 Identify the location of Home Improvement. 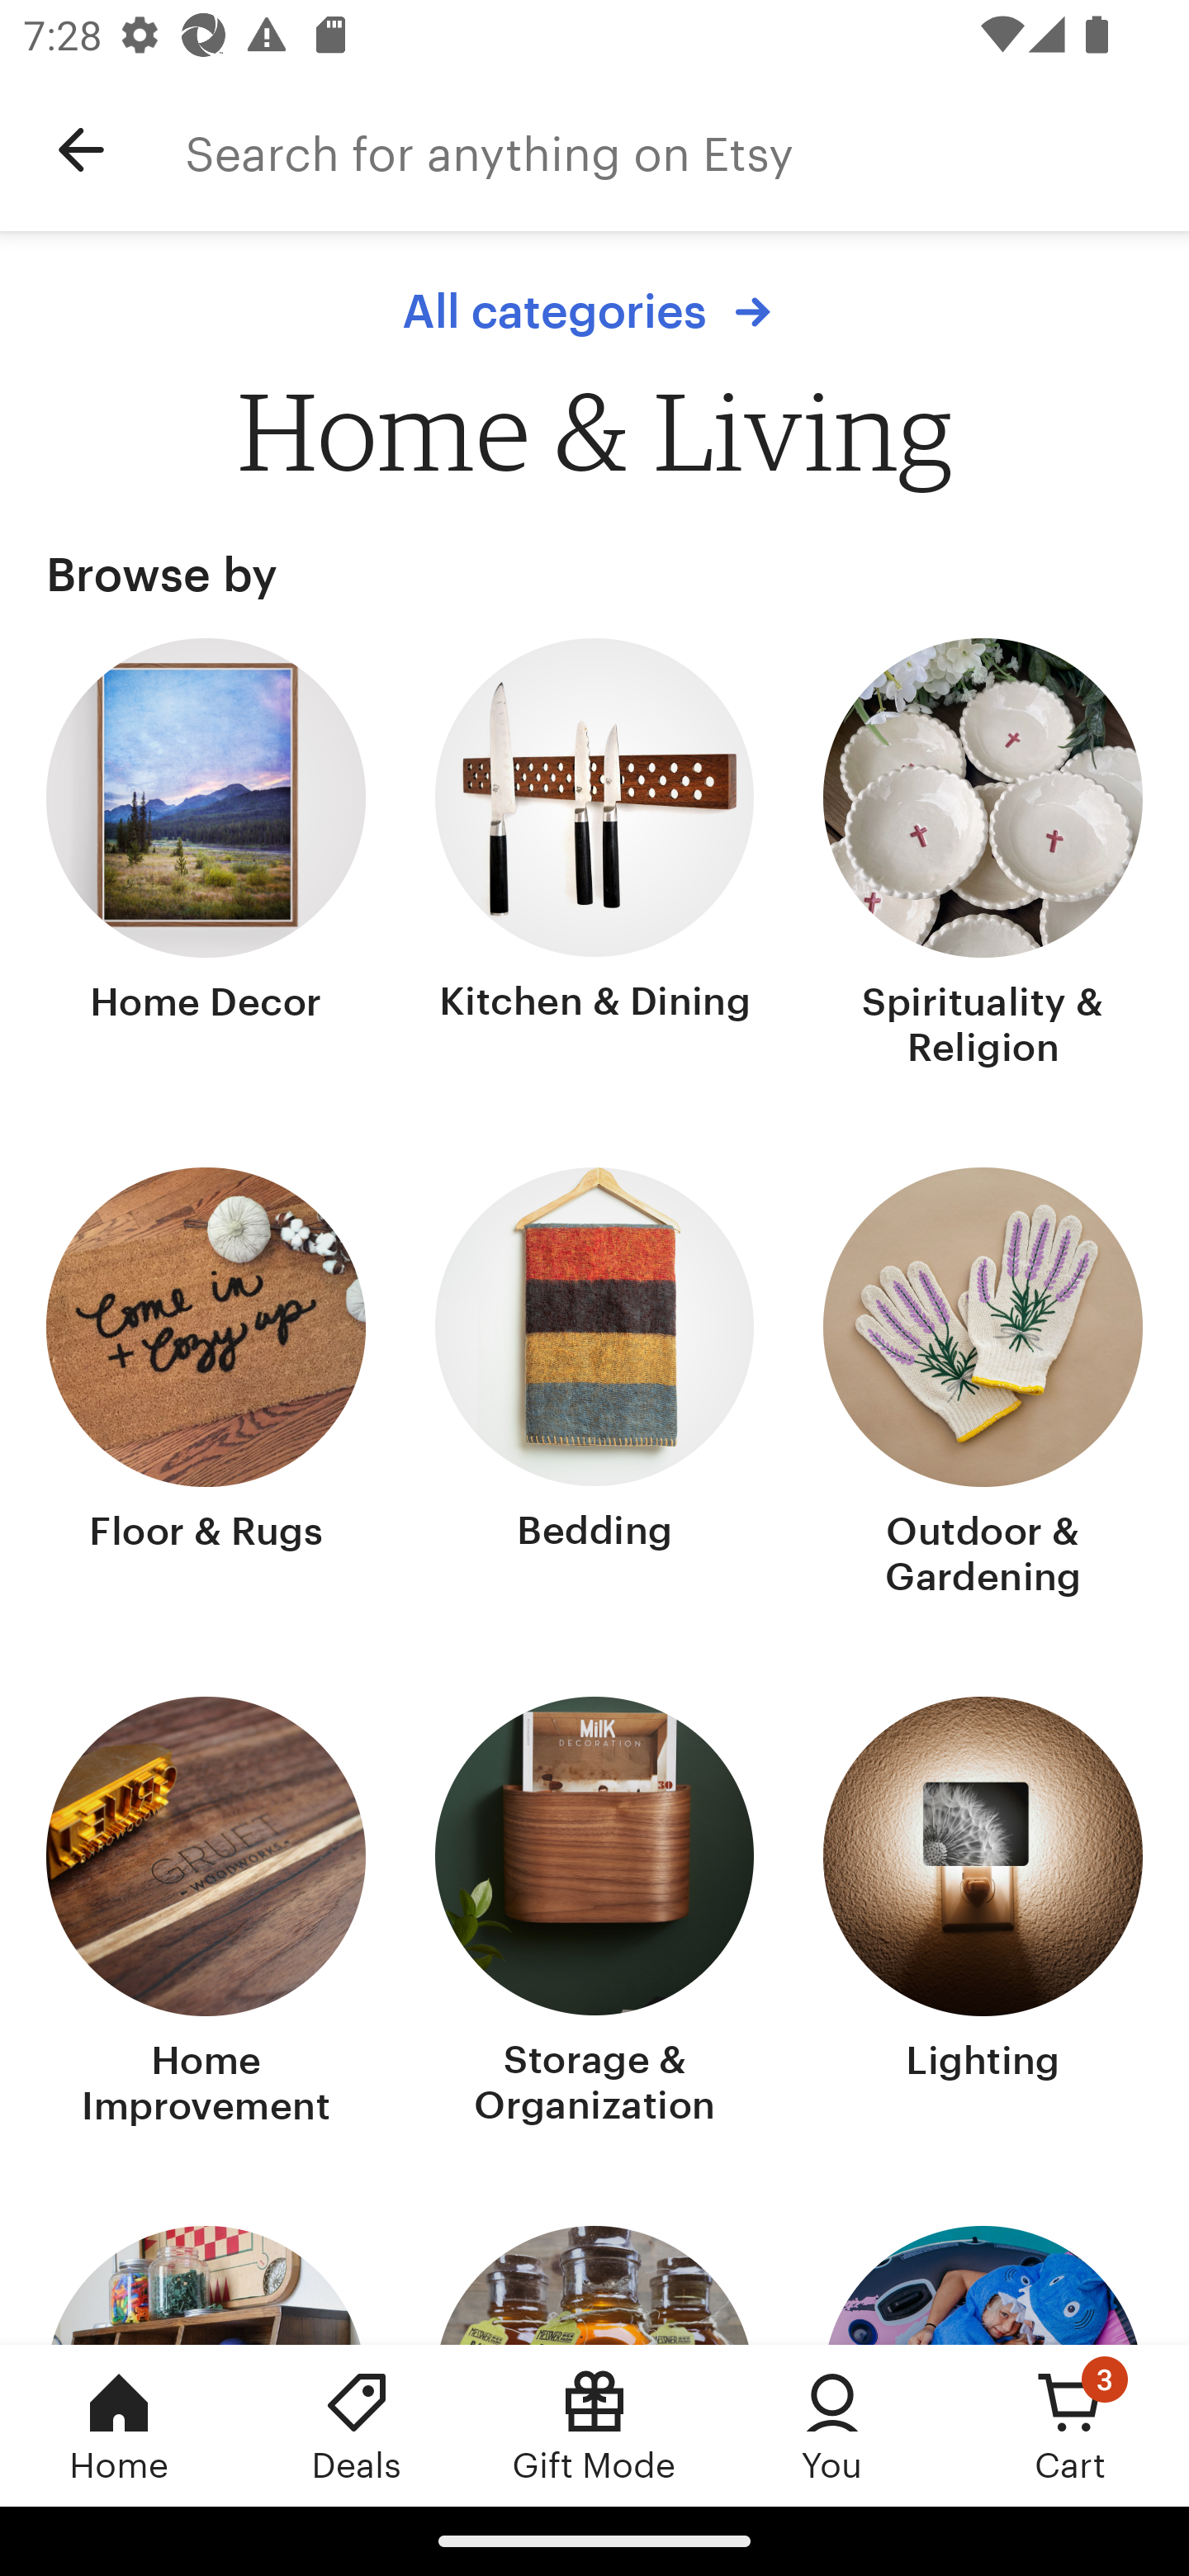
(206, 1915).